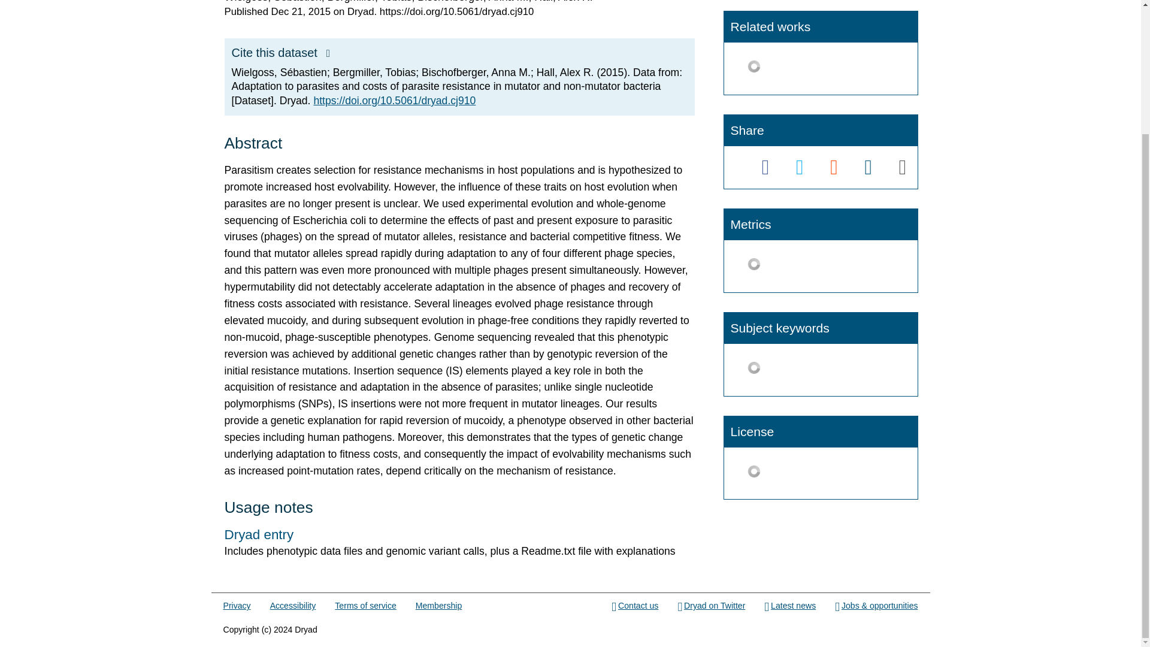 This screenshot has width=1150, height=647. Describe the element at coordinates (438, 606) in the screenshot. I see `Membership` at that location.